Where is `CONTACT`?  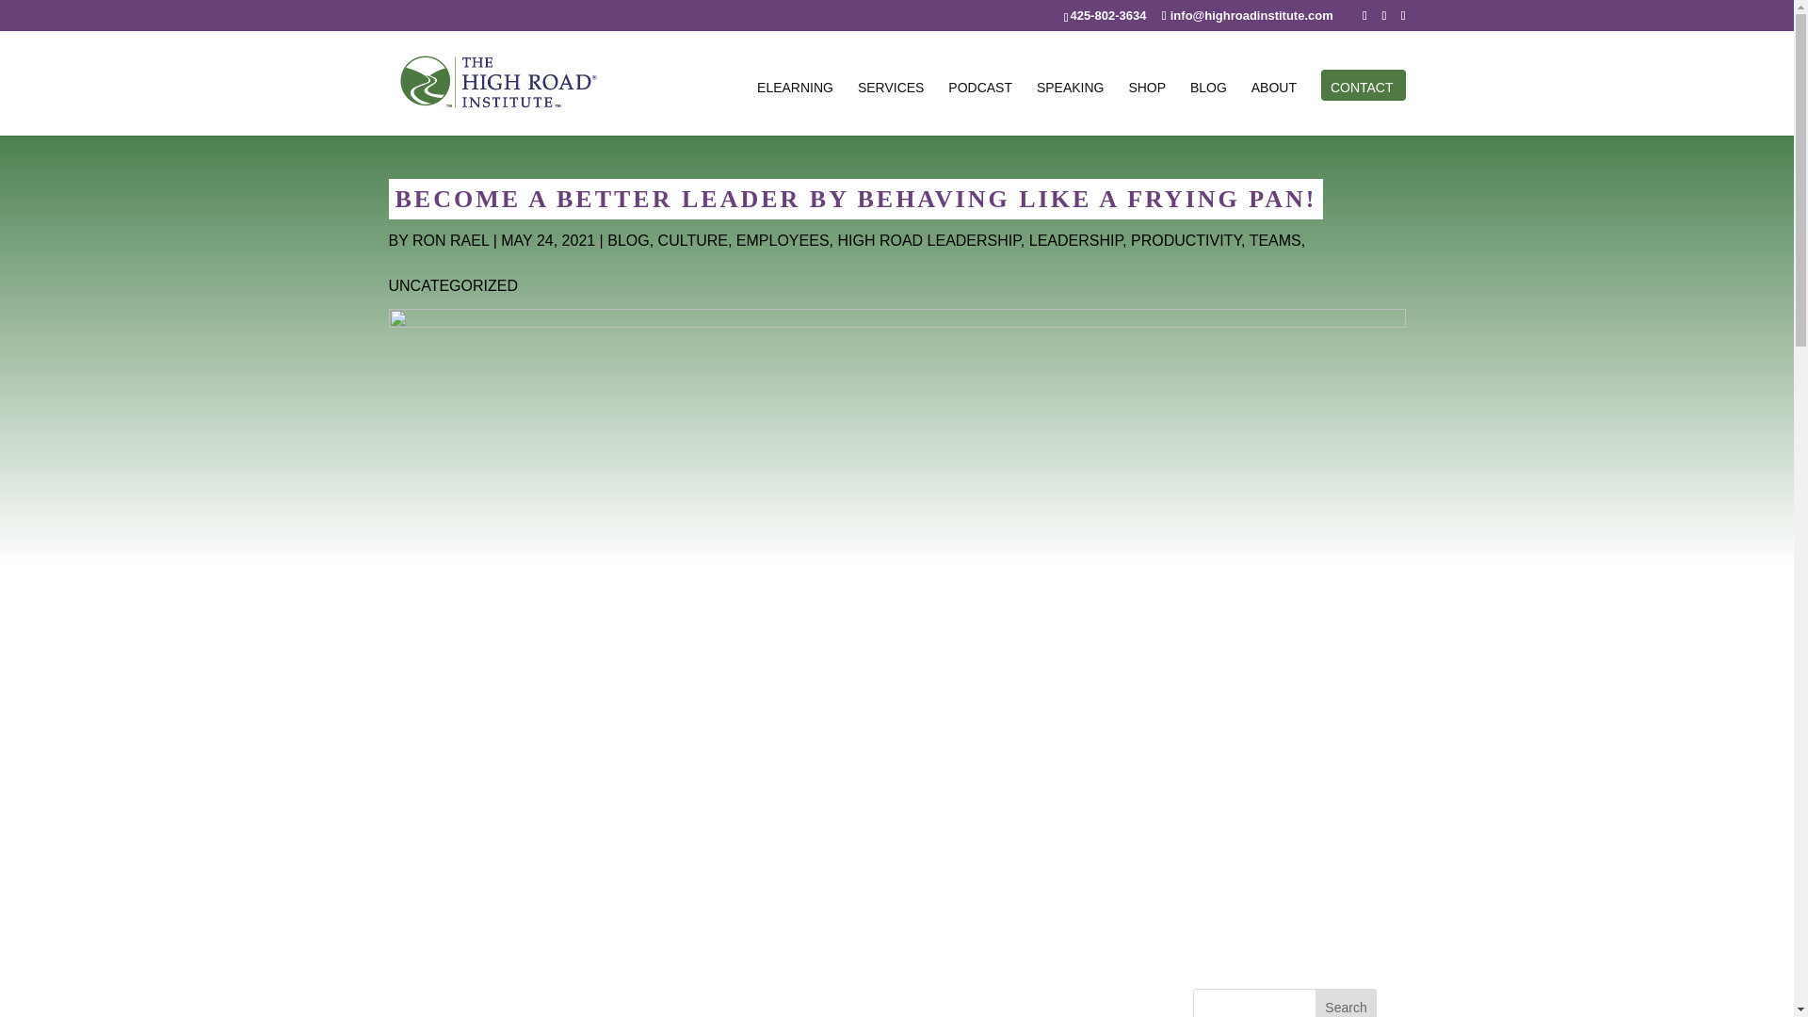 CONTACT is located at coordinates (1362, 107).